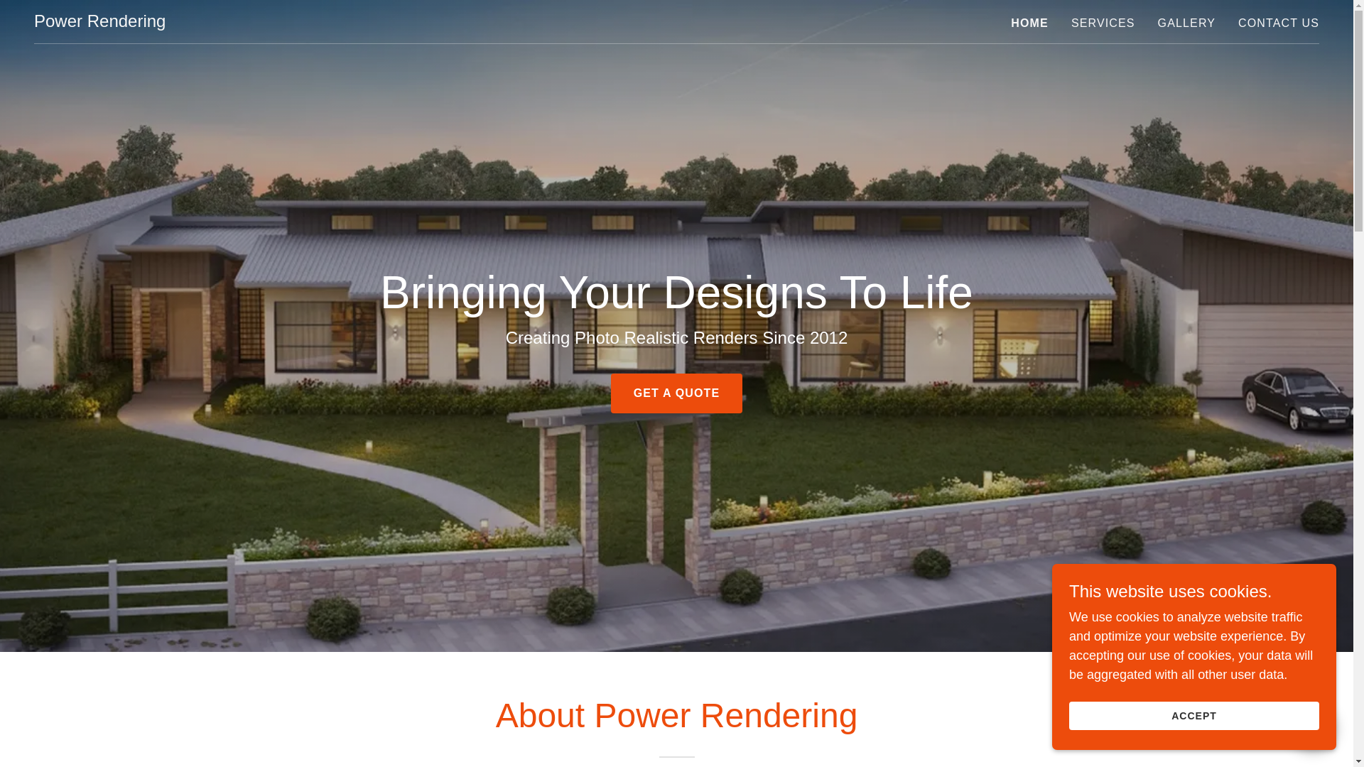  I want to click on CONTACT US, so click(1279, 23).